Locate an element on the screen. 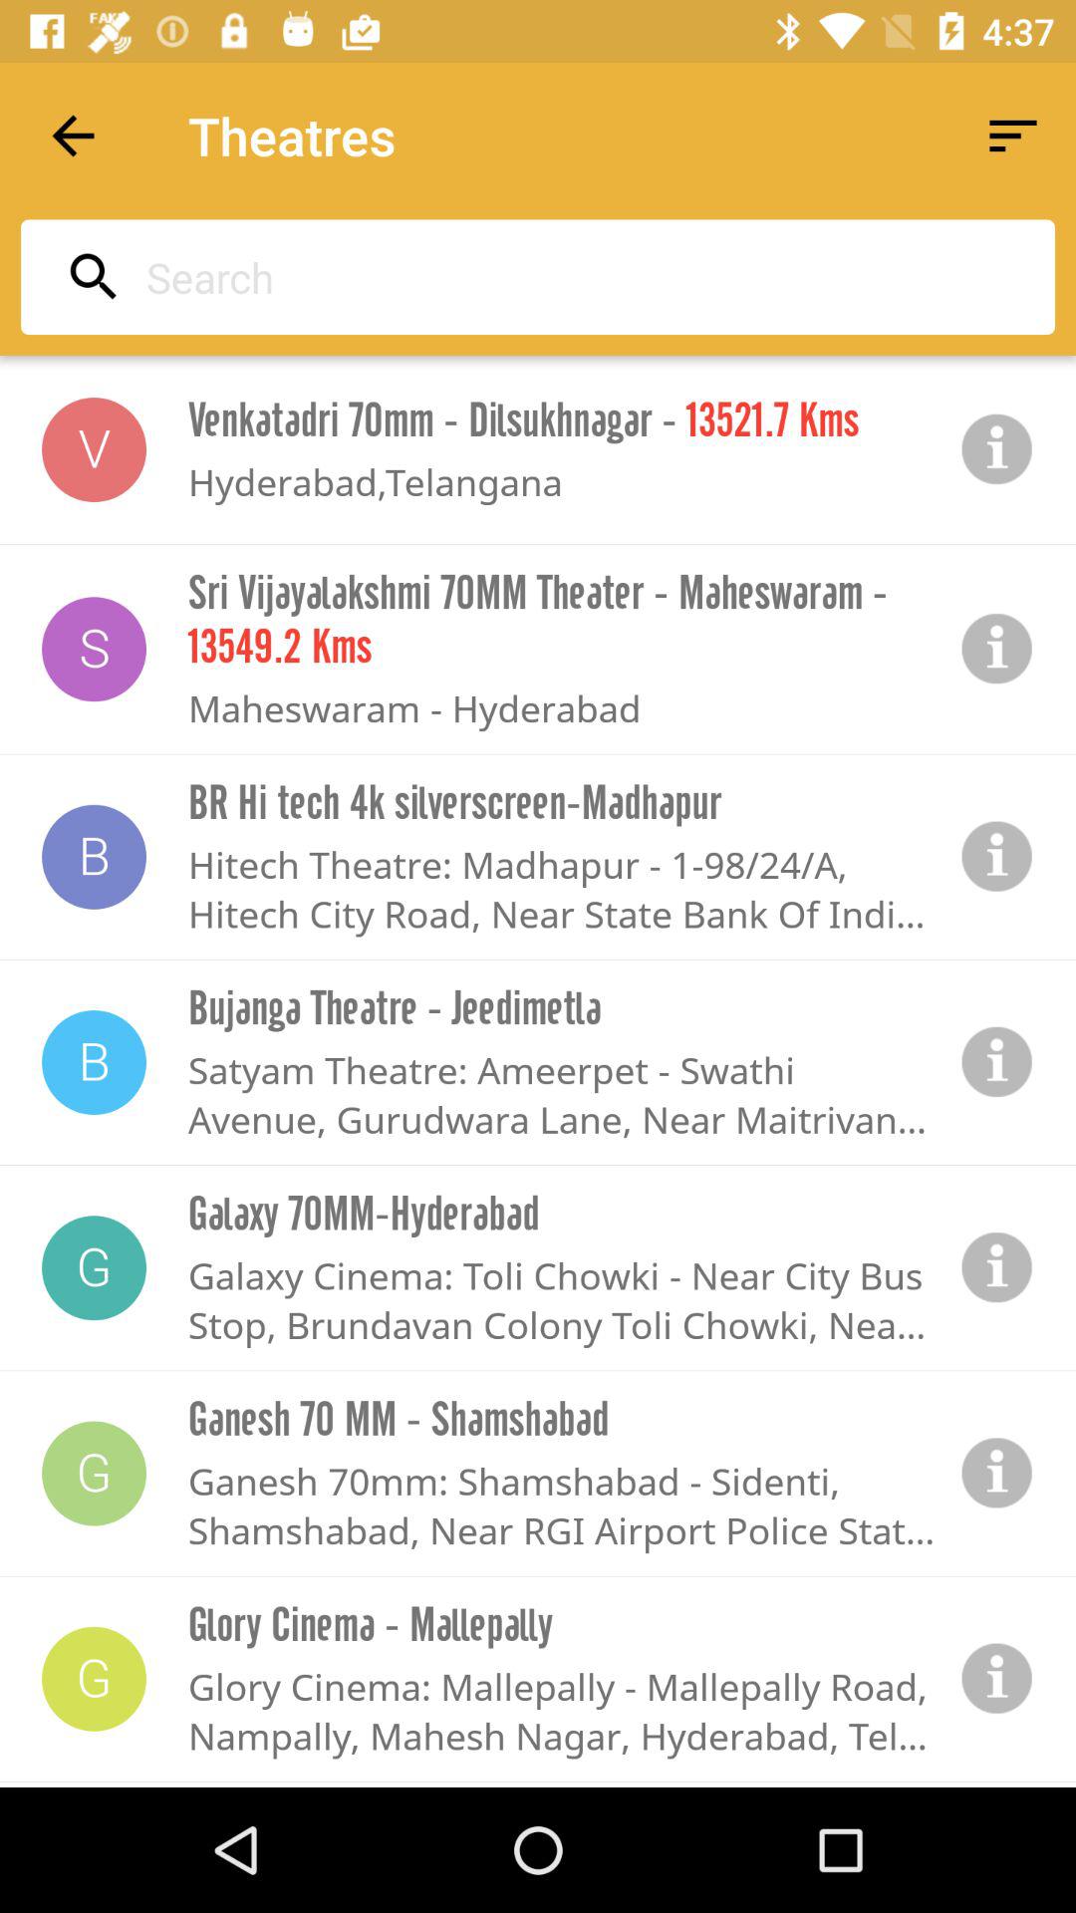  display information is located at coordinates (997, 1267).